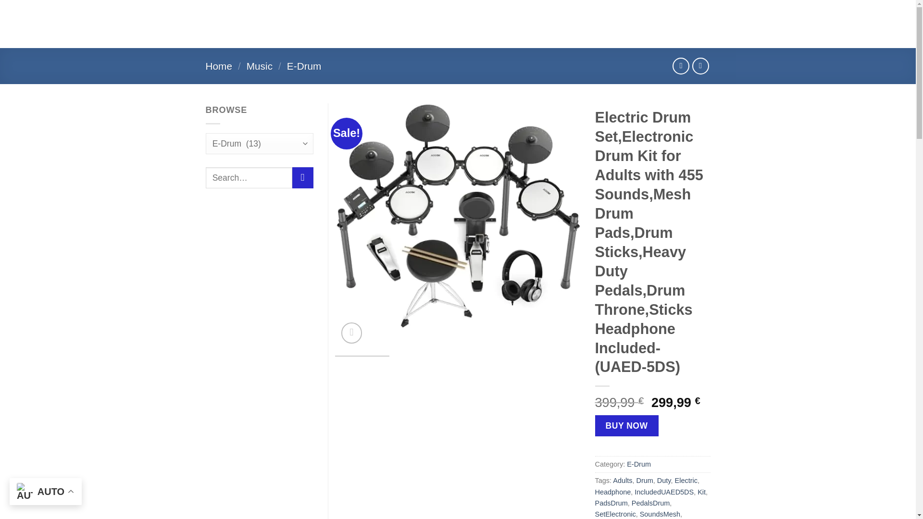 Image resolution: width=923 pixels, height=519 pixels. Describe the element at coordinates (391, 33) in the screenshot. I see `DISCLAIMER` at that location.